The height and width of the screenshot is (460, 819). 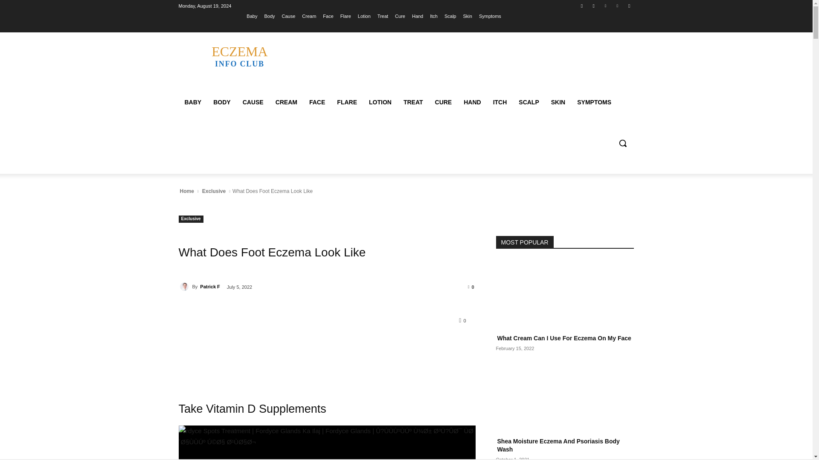 I want to click on Youtube, so click(x=629, y=6).